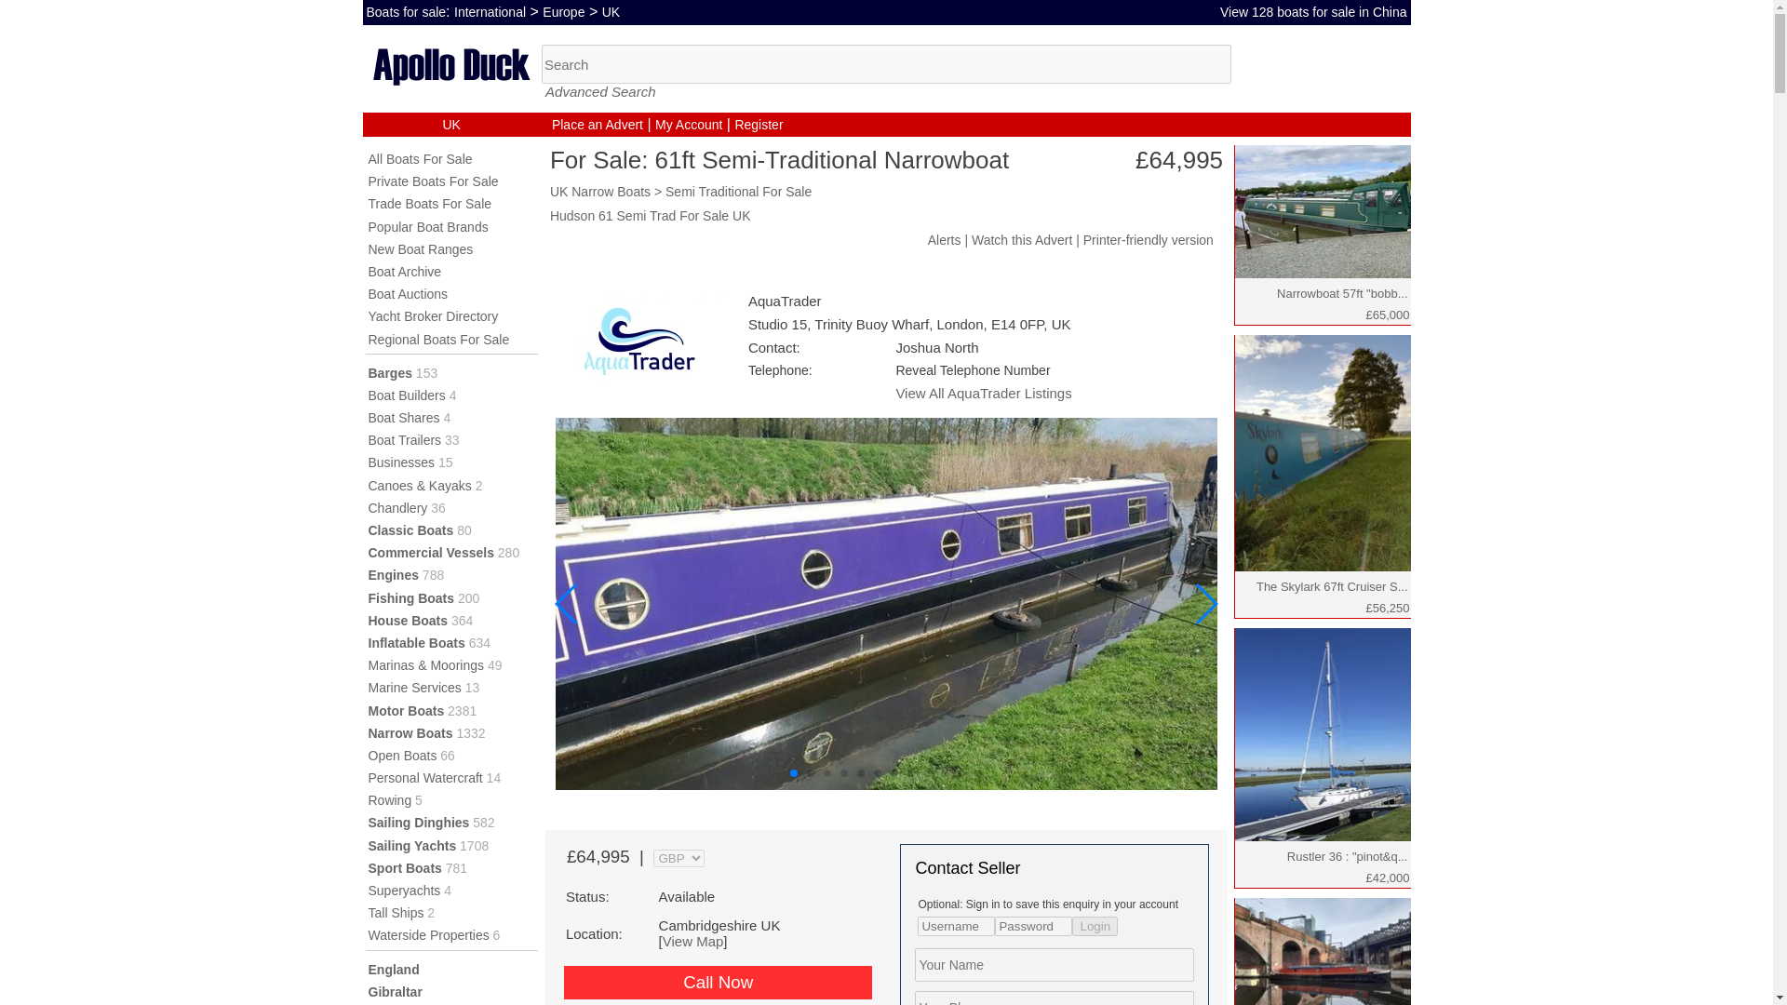 The width and height of the screenshot is (1787, 1005). Describe the element at coordinates (428, 227) in the screenshot. I see `Popular Boat Brands` at that location.